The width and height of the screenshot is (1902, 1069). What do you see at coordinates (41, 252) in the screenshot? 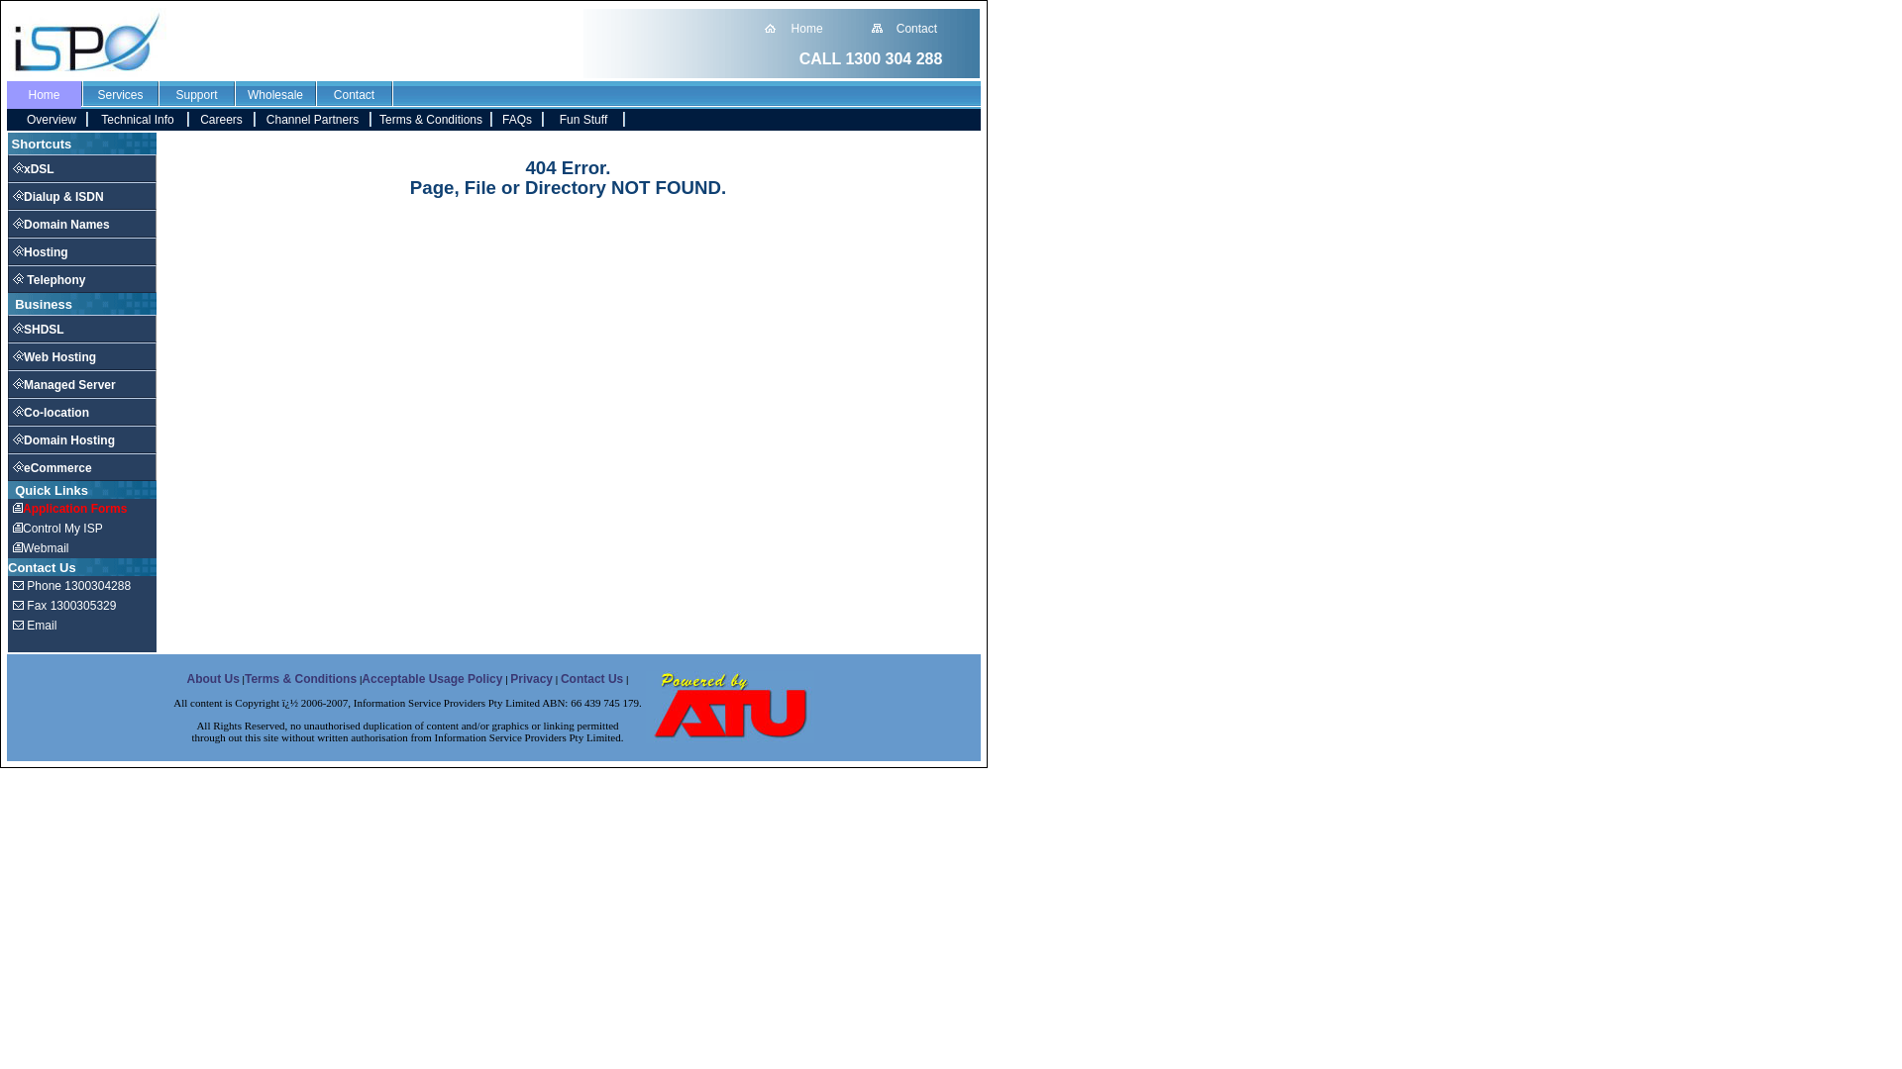
I see `Hosting` at bounding box center [41, 252].